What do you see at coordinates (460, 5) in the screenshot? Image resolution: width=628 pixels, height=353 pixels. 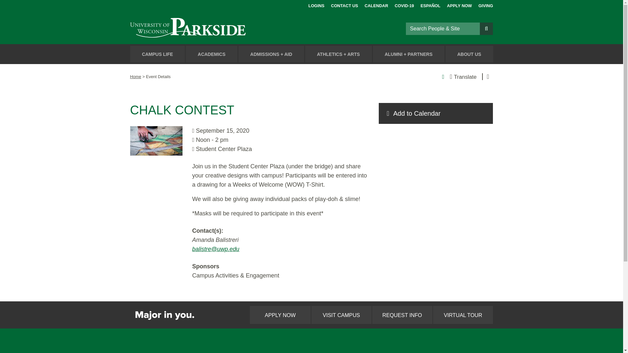 I see `APPLY NOW` at bounding box center [460, 5].